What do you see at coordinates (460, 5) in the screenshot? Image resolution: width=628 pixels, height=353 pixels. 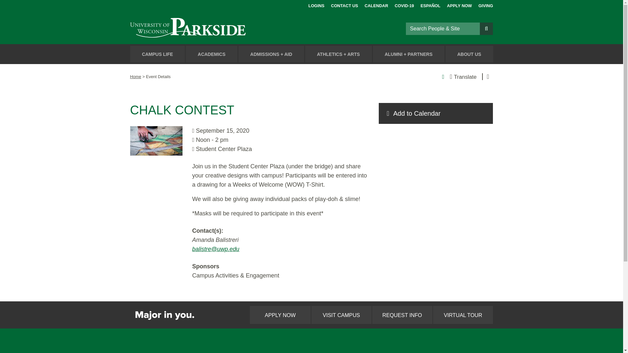 I see `APPLY NOW` at bounding box center [460, 5].